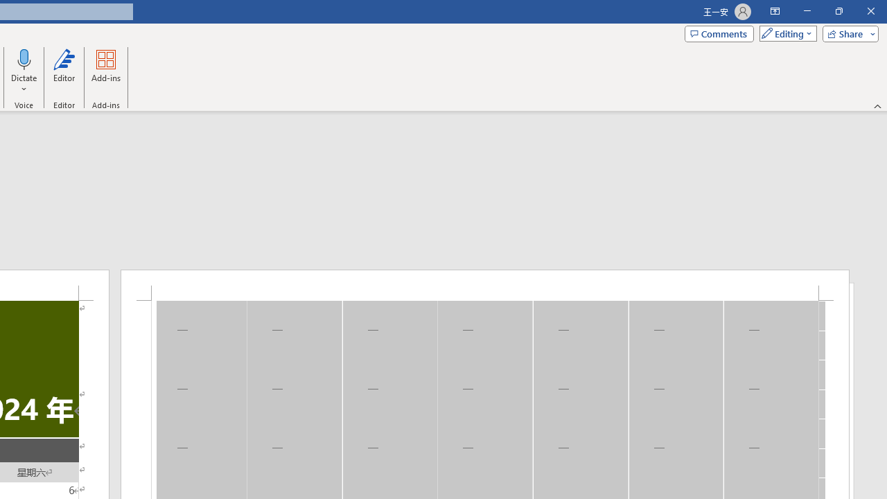  What do you see at coordinates (878, 105) in the screenshot?
I see `Collapse the Ribbon` at bounding box center [878, 105].